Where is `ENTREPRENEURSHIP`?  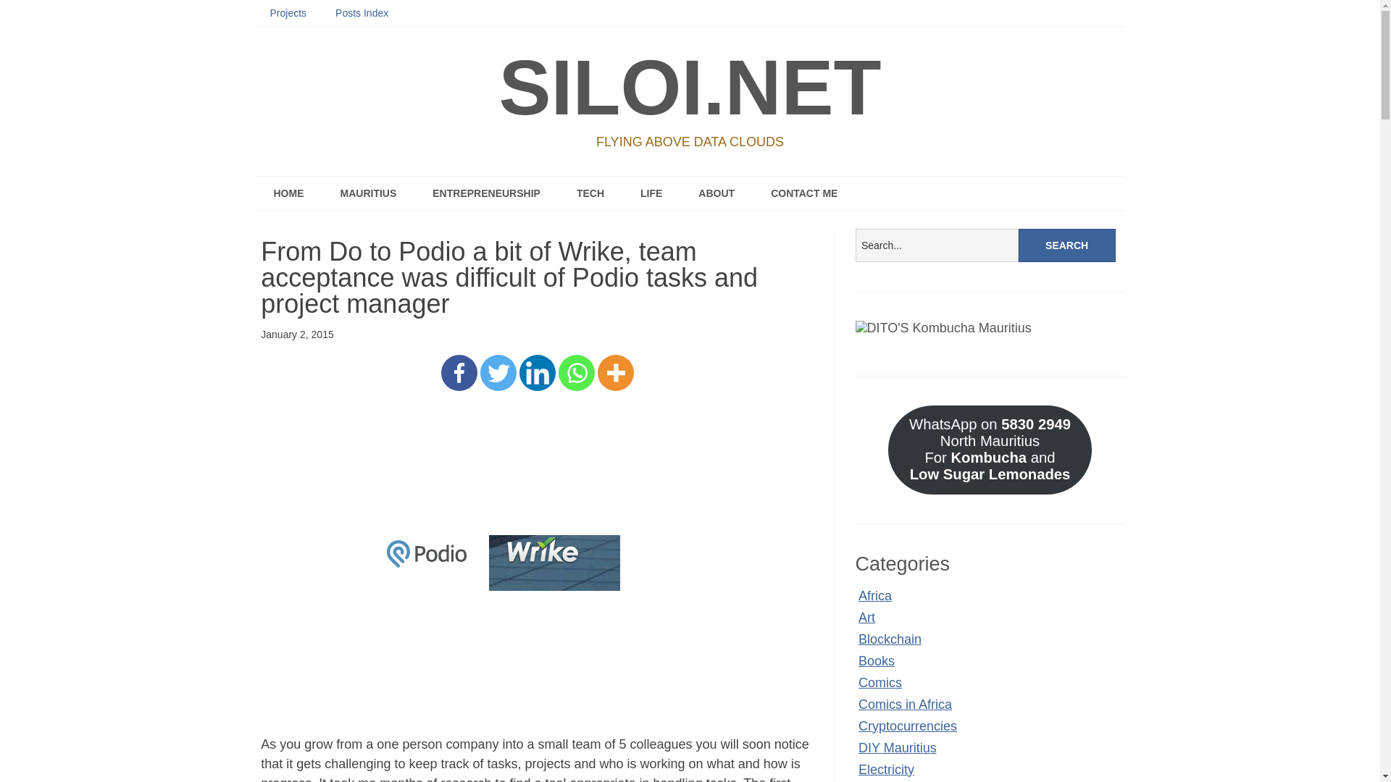 ENTREPRENEURSHIP is located at coordinates (487, 193).